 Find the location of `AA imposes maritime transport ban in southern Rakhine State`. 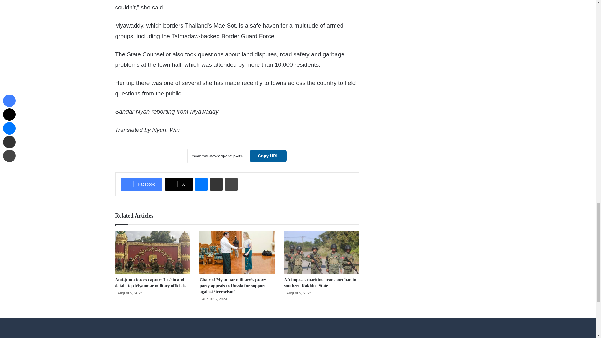

AA imposes maritime transport ban in southern Rakhine State is located at coordinates (320, 283).